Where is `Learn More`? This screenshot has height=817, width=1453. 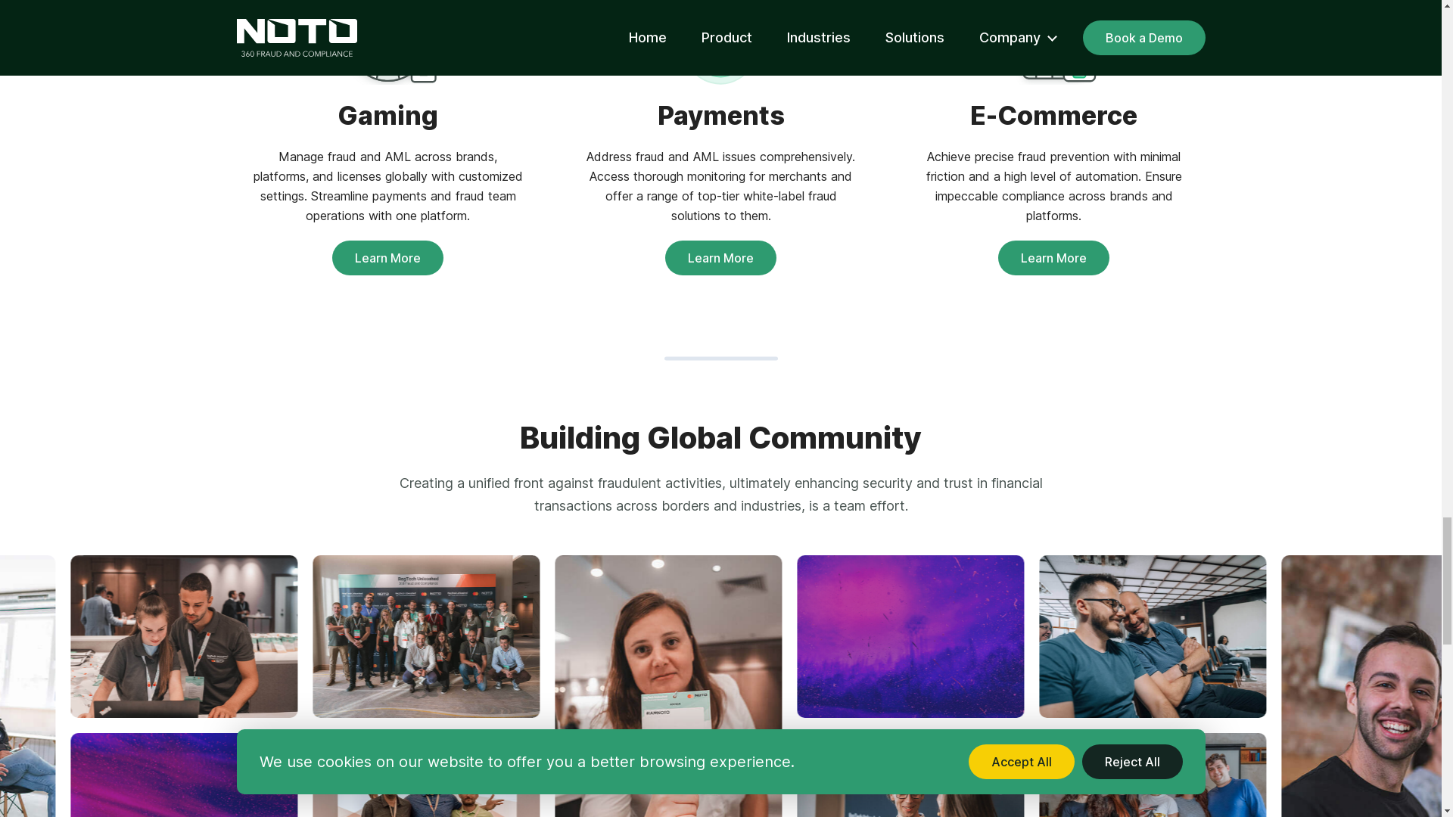
Learn More is located at coordinates (1053, 257).